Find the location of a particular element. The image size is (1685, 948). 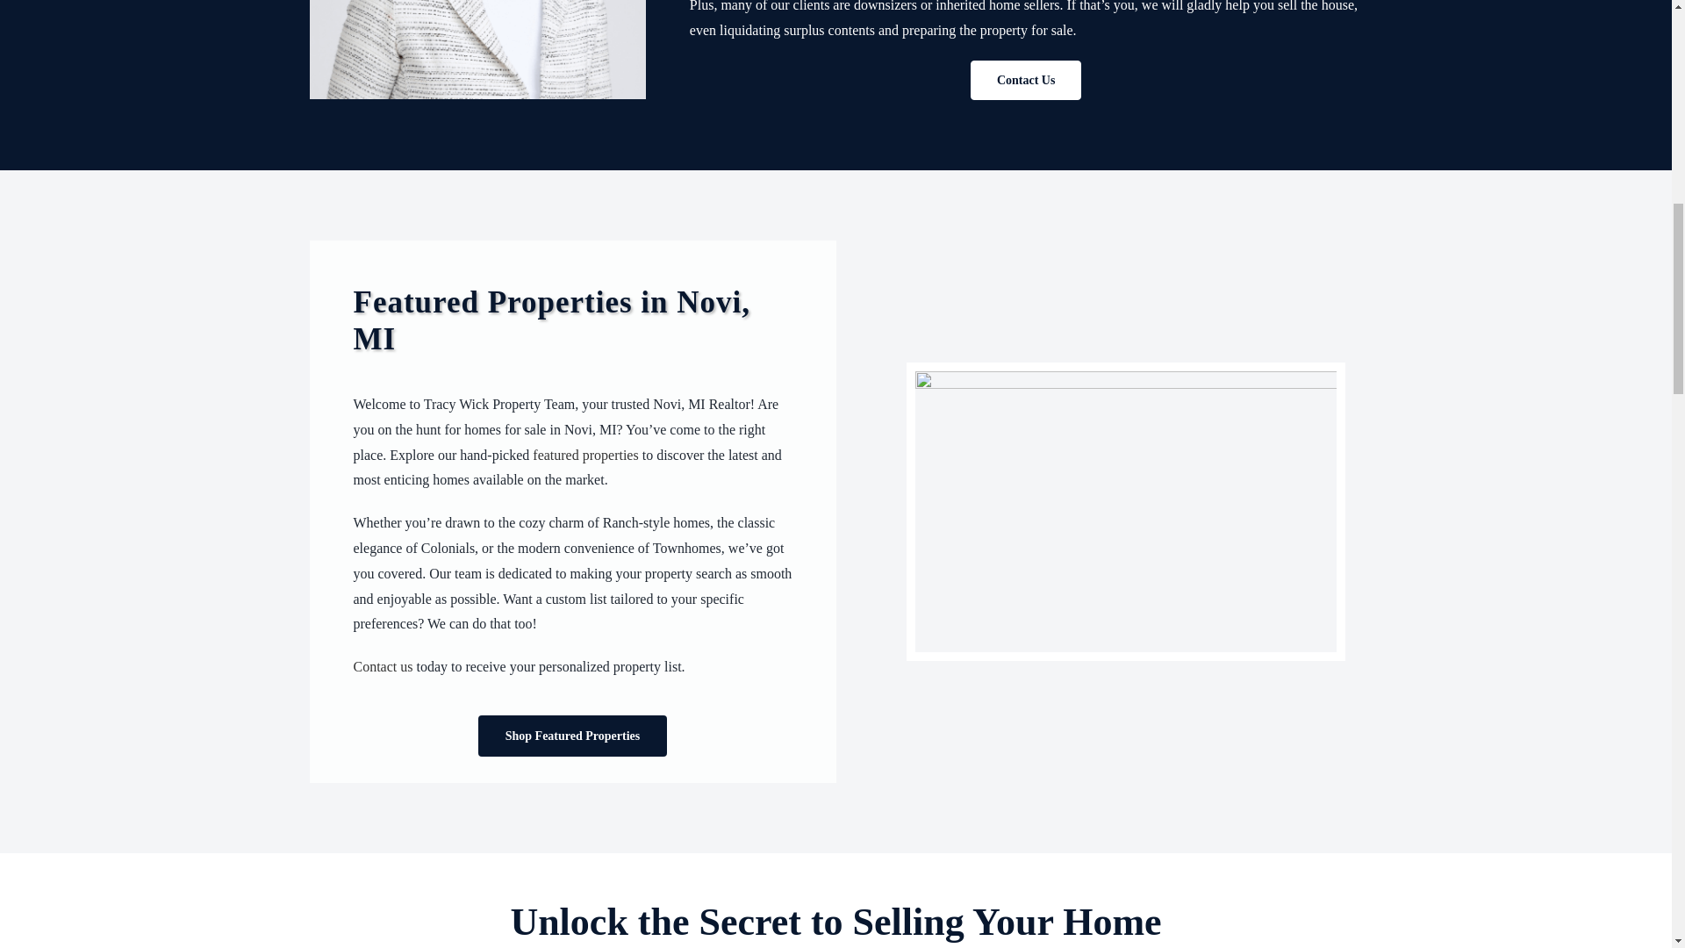

tracy-wick is located at coordinates (477, 49).